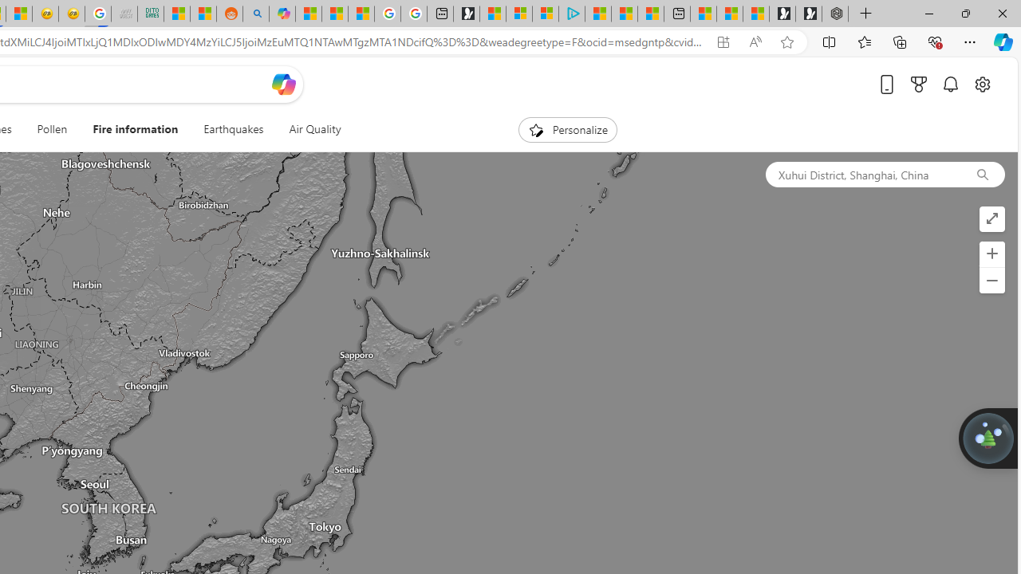  Describe the element at coordinates (723, 42) in the screenshot. I see `App available. Install Microsoft Start Weather` at that location.